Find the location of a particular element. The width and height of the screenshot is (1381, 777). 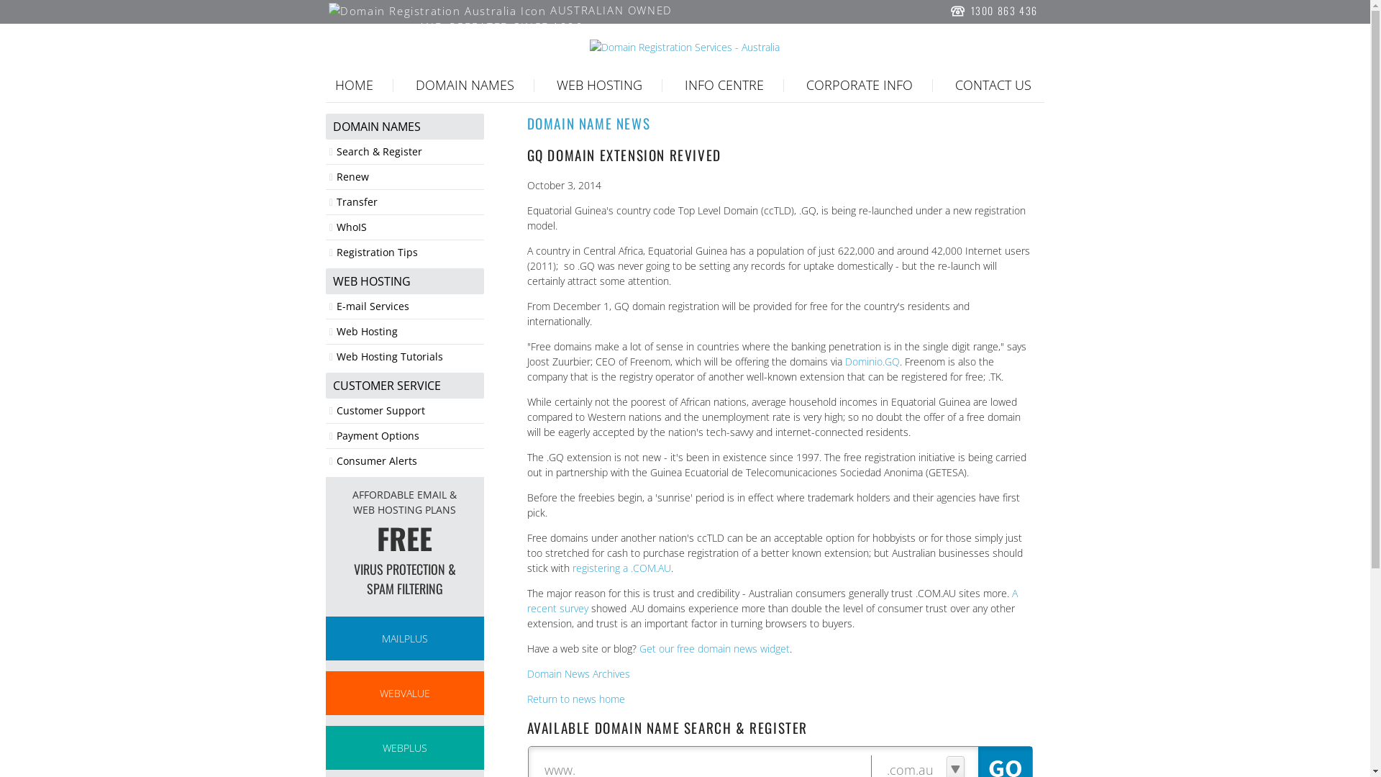

Dominio.GQ is located at coordinates (872, 361).